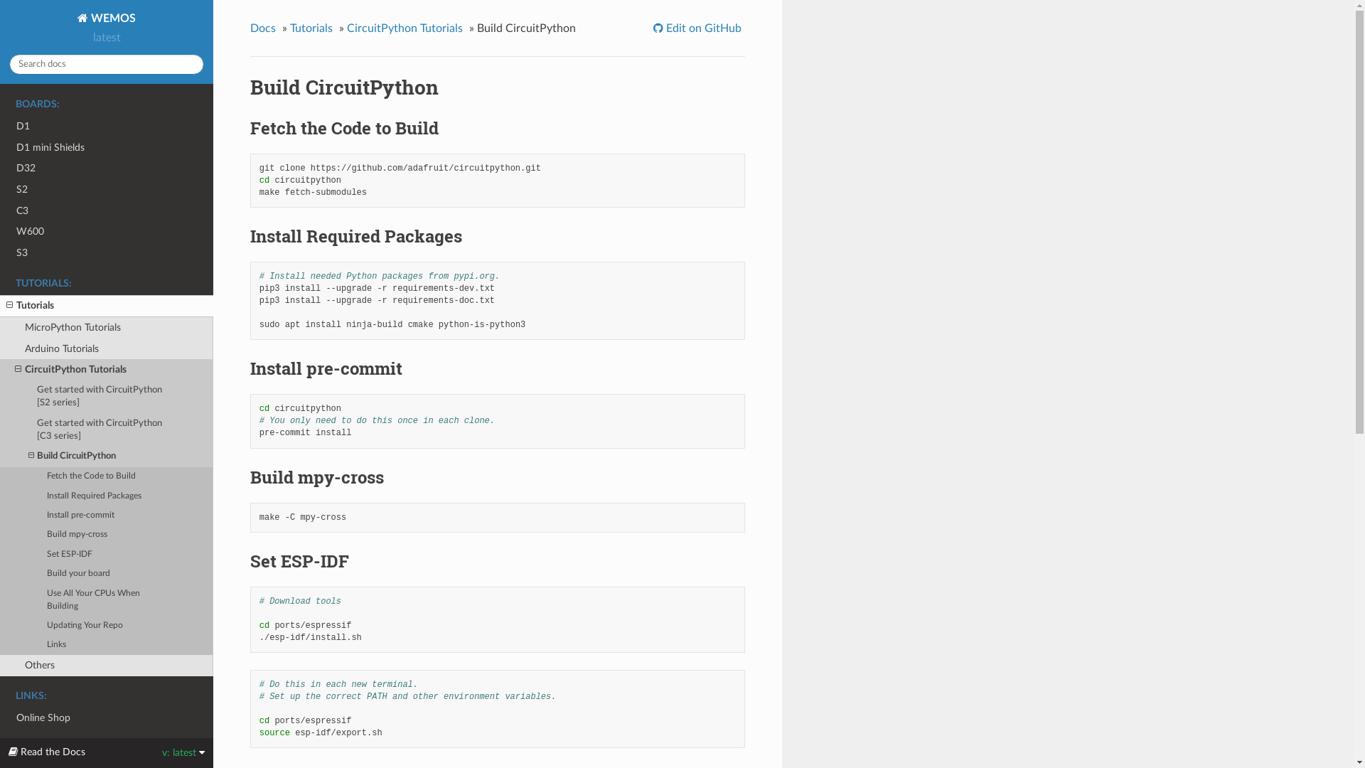 The width and height of the screenshot is (1365, 768). What do you see at coordinates (107, 127) in the screenshot?
I see `D1` at bounding box center [107, 127].